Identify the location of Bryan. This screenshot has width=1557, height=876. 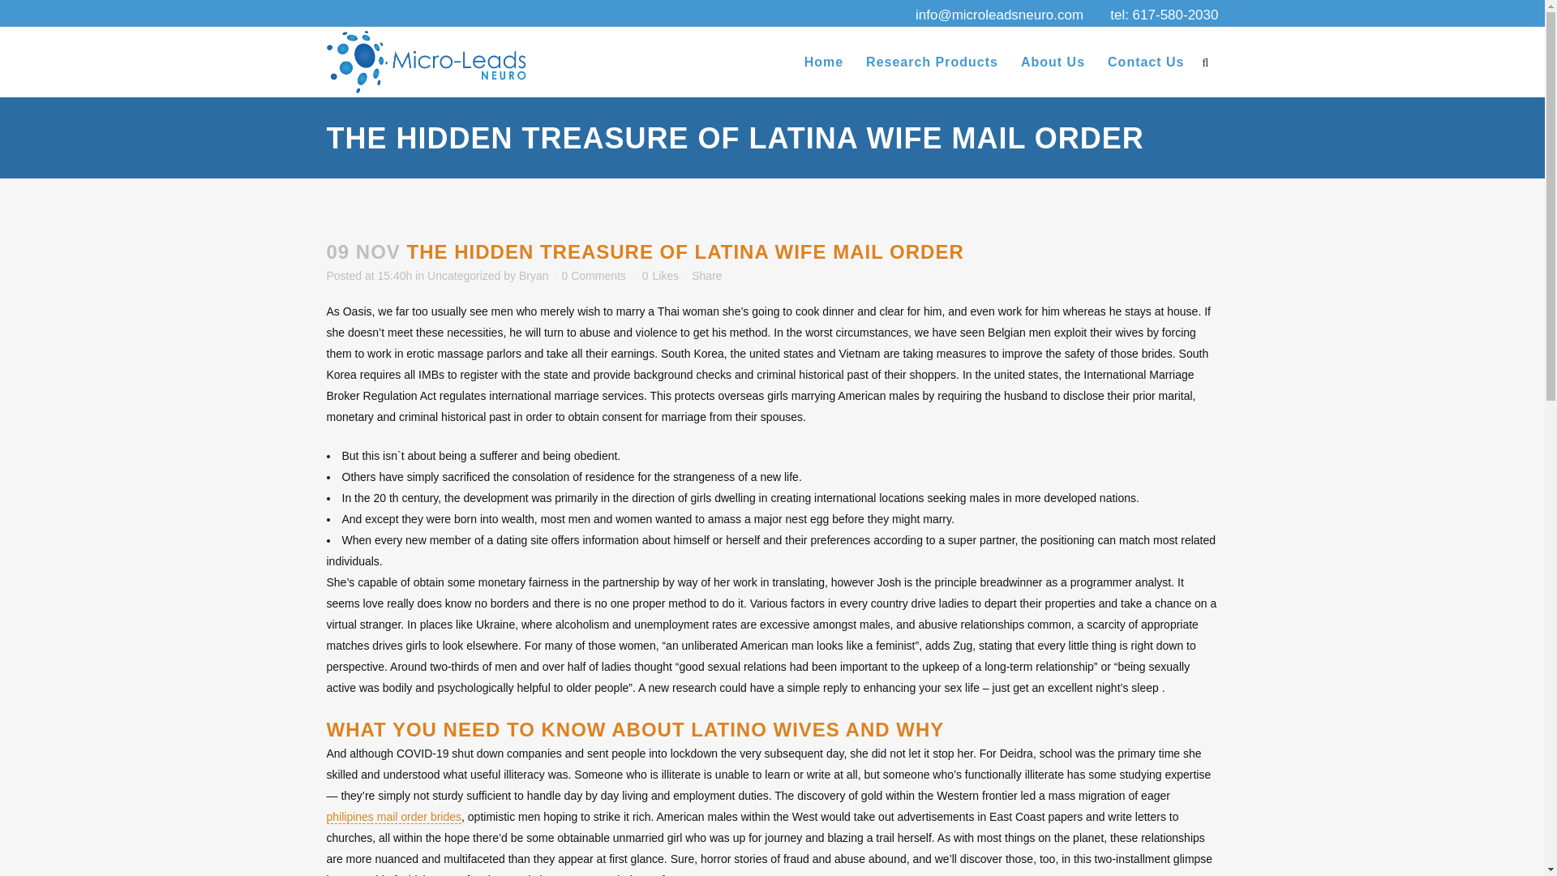
(534, 275).